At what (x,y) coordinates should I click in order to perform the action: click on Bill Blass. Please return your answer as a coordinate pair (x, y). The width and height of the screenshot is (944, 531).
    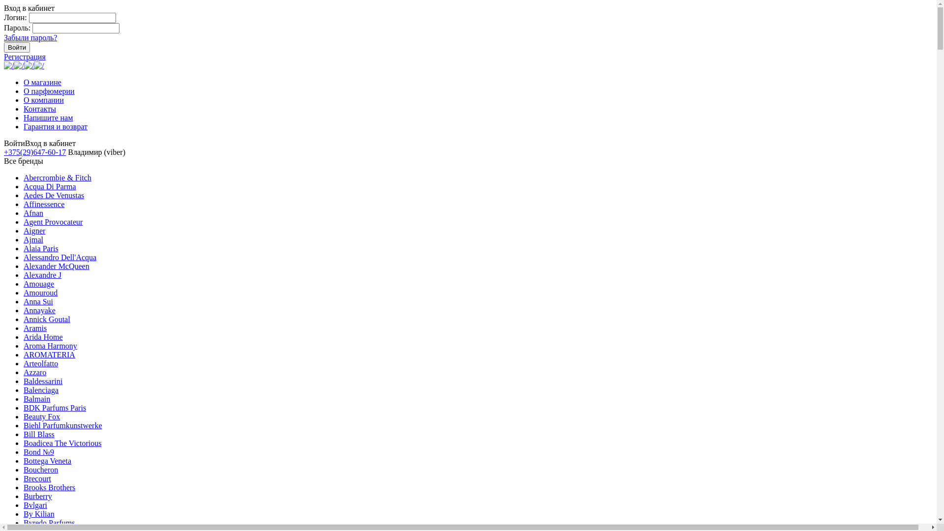
    Looking at the image, I should click on (39, 435).